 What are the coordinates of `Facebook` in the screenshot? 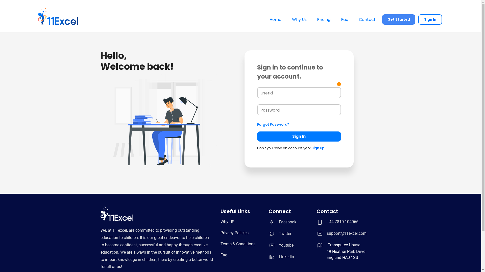 It's located at (282, 222).